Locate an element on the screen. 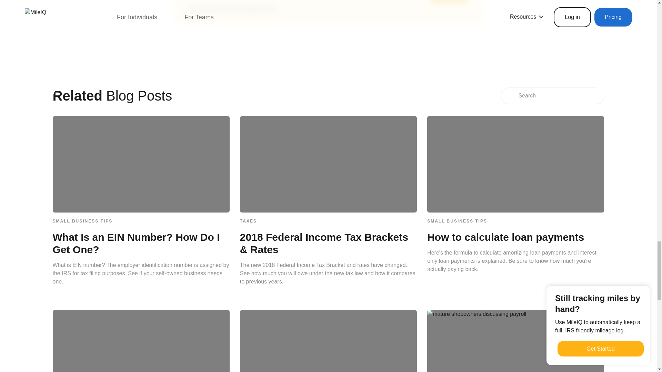 The image size is (662, 372). Get Started is located at coordinates (449, 2).